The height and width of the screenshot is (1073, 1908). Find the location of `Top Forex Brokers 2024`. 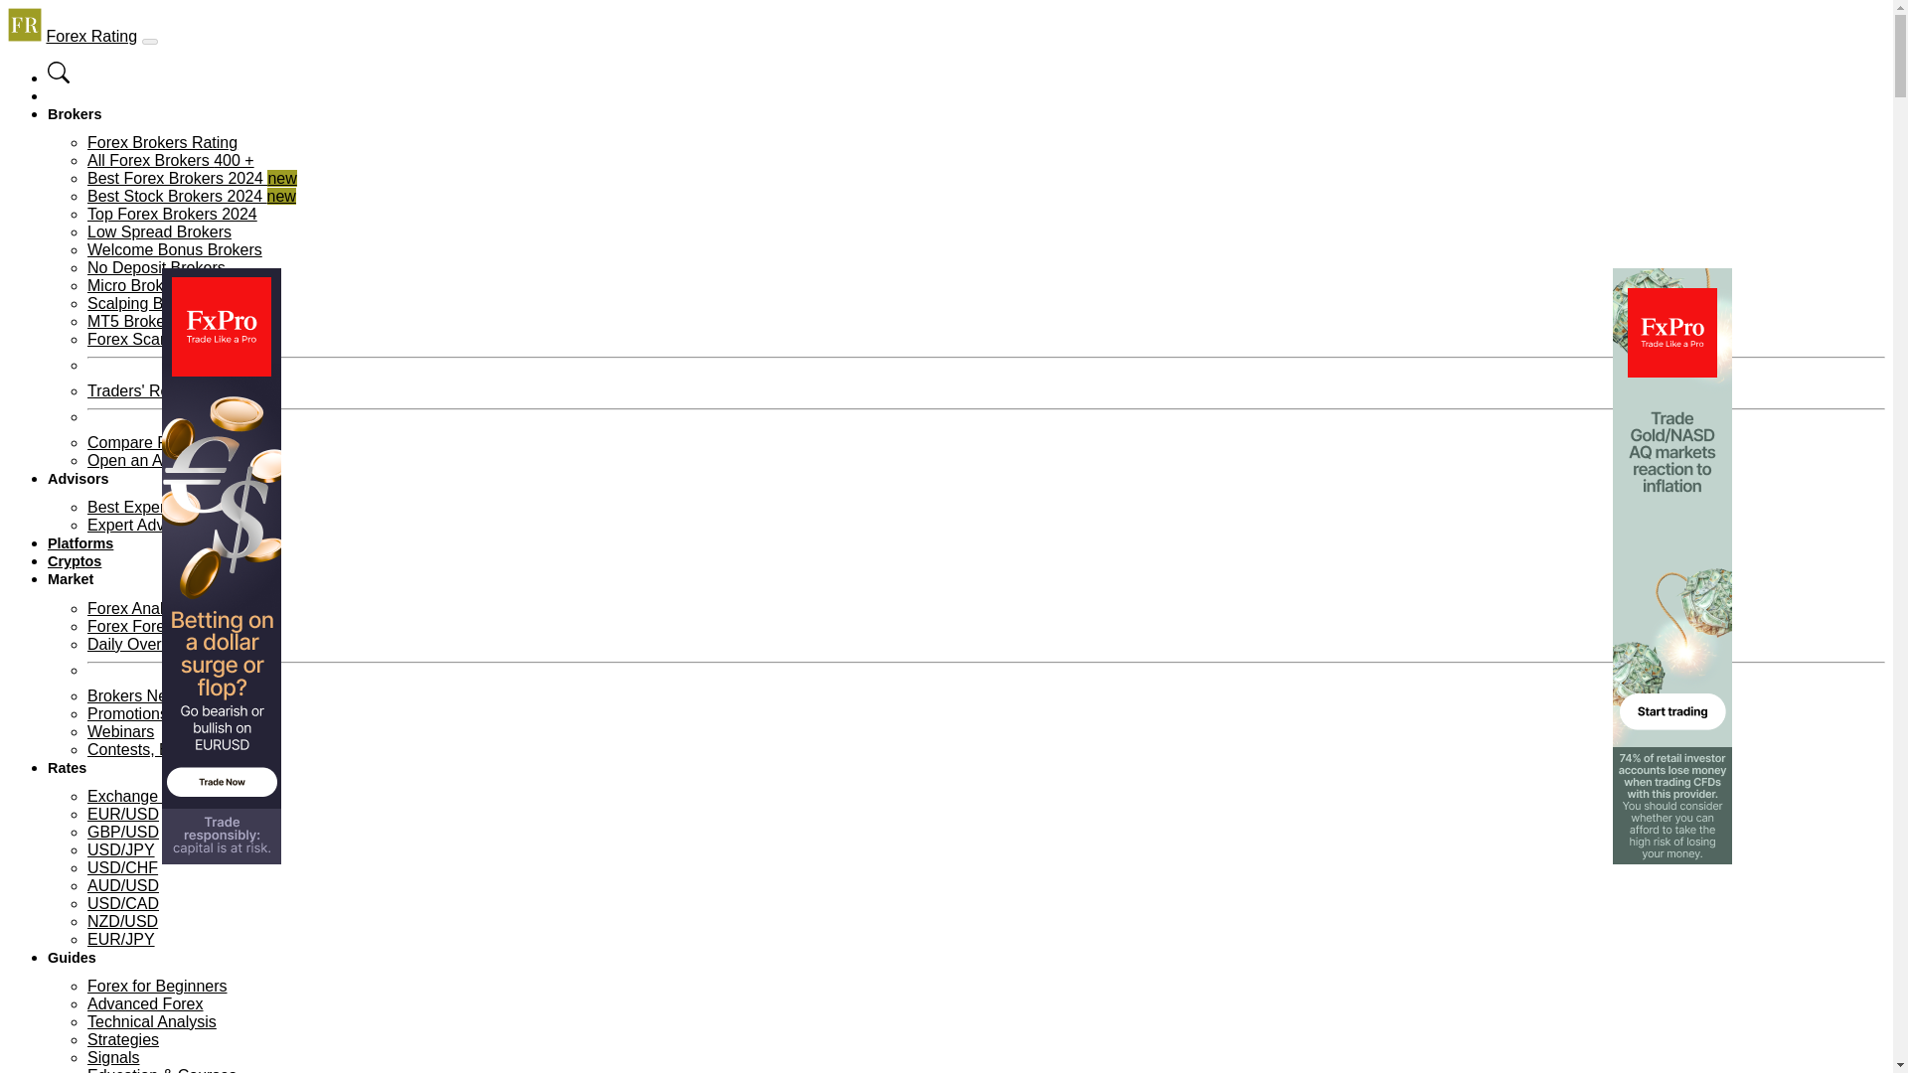

Top Forex Brokers 2024 is located at coordinates (173, 214).